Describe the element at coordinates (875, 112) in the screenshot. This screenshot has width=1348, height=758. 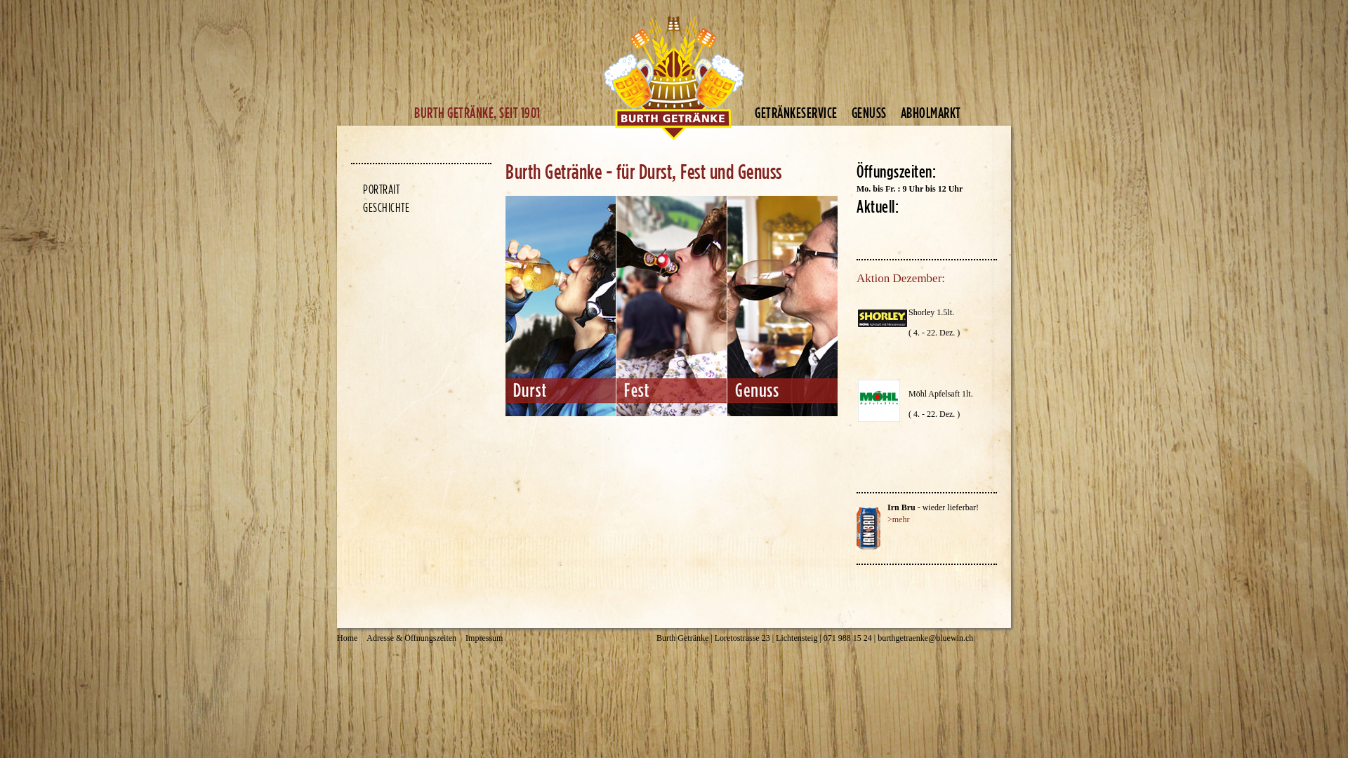
I see `GENUSS` at that location.